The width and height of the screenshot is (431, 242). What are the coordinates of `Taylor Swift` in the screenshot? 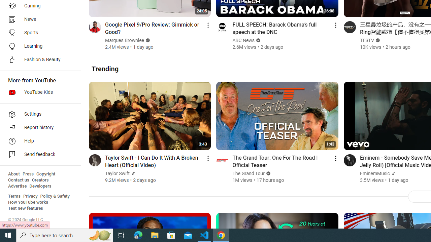 It's located at (118, 173).